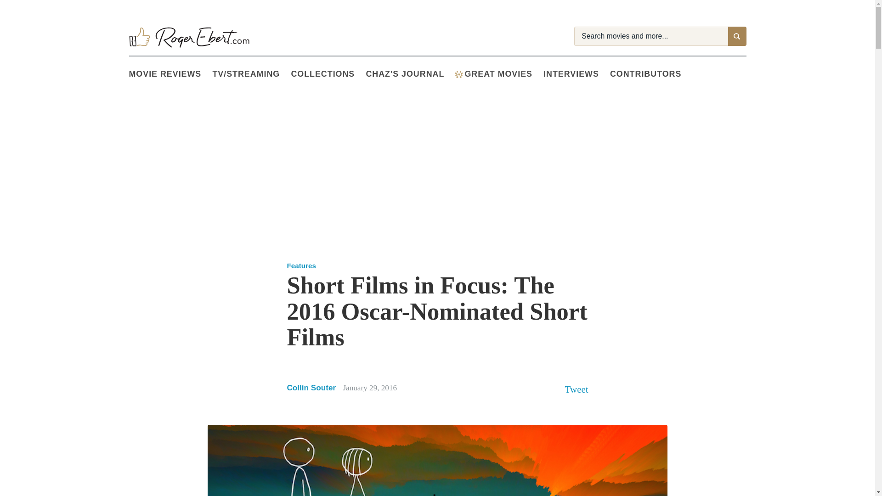 This screenshot has width=882, height=496. I want to click on Collections, so click(328, 74).